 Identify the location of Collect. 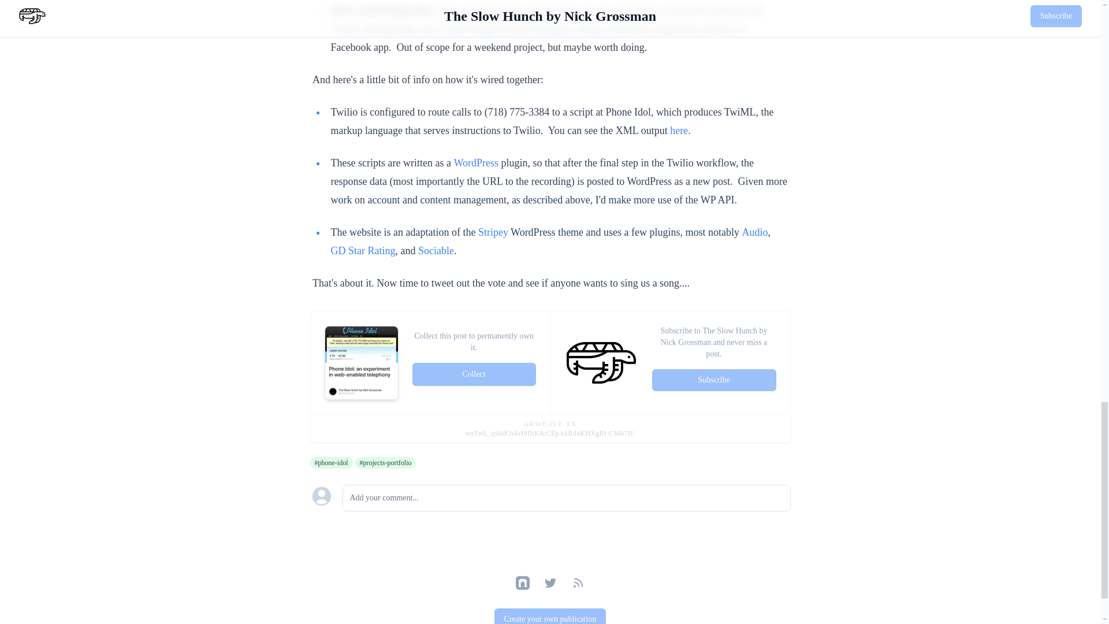
(474, 374).